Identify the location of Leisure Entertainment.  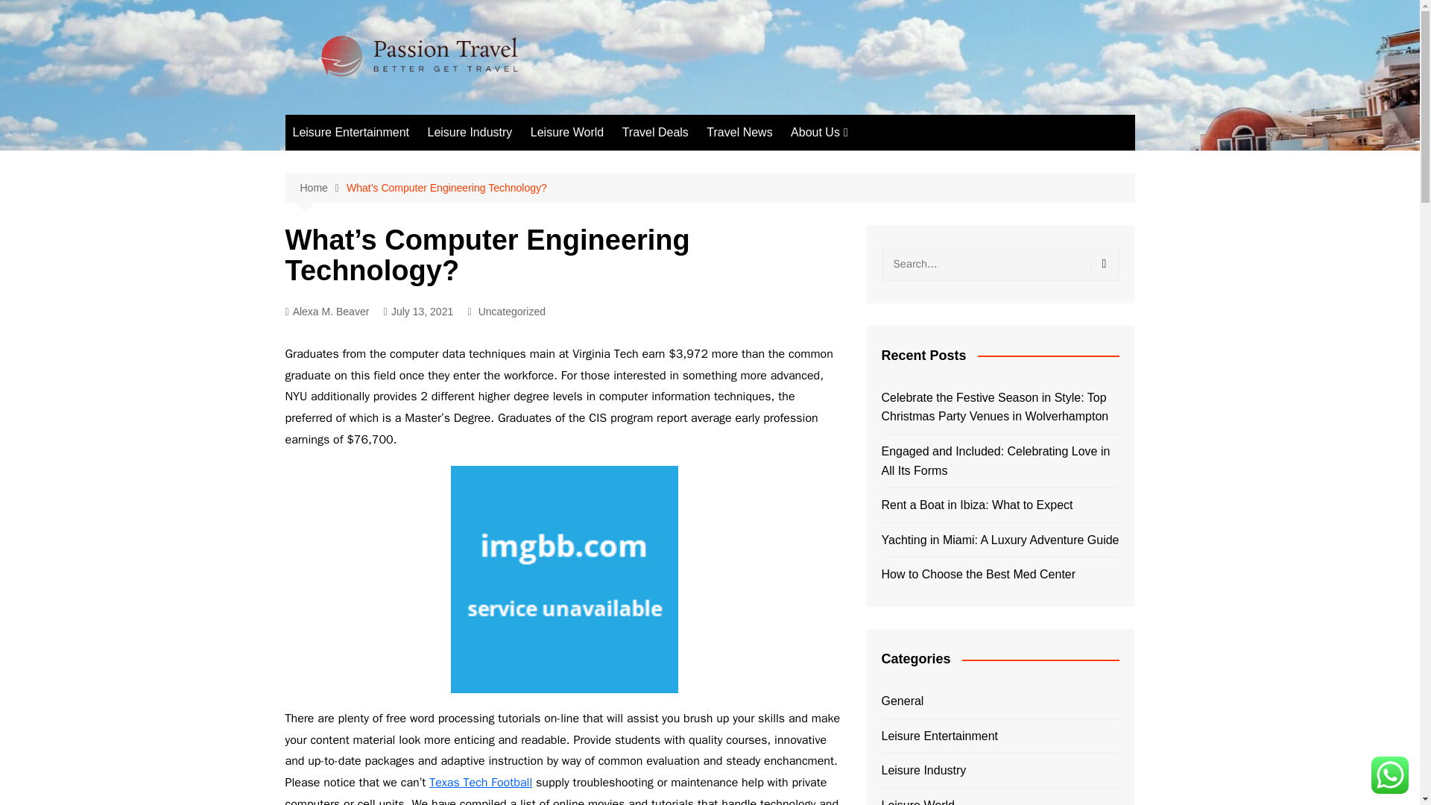
(350, 133).